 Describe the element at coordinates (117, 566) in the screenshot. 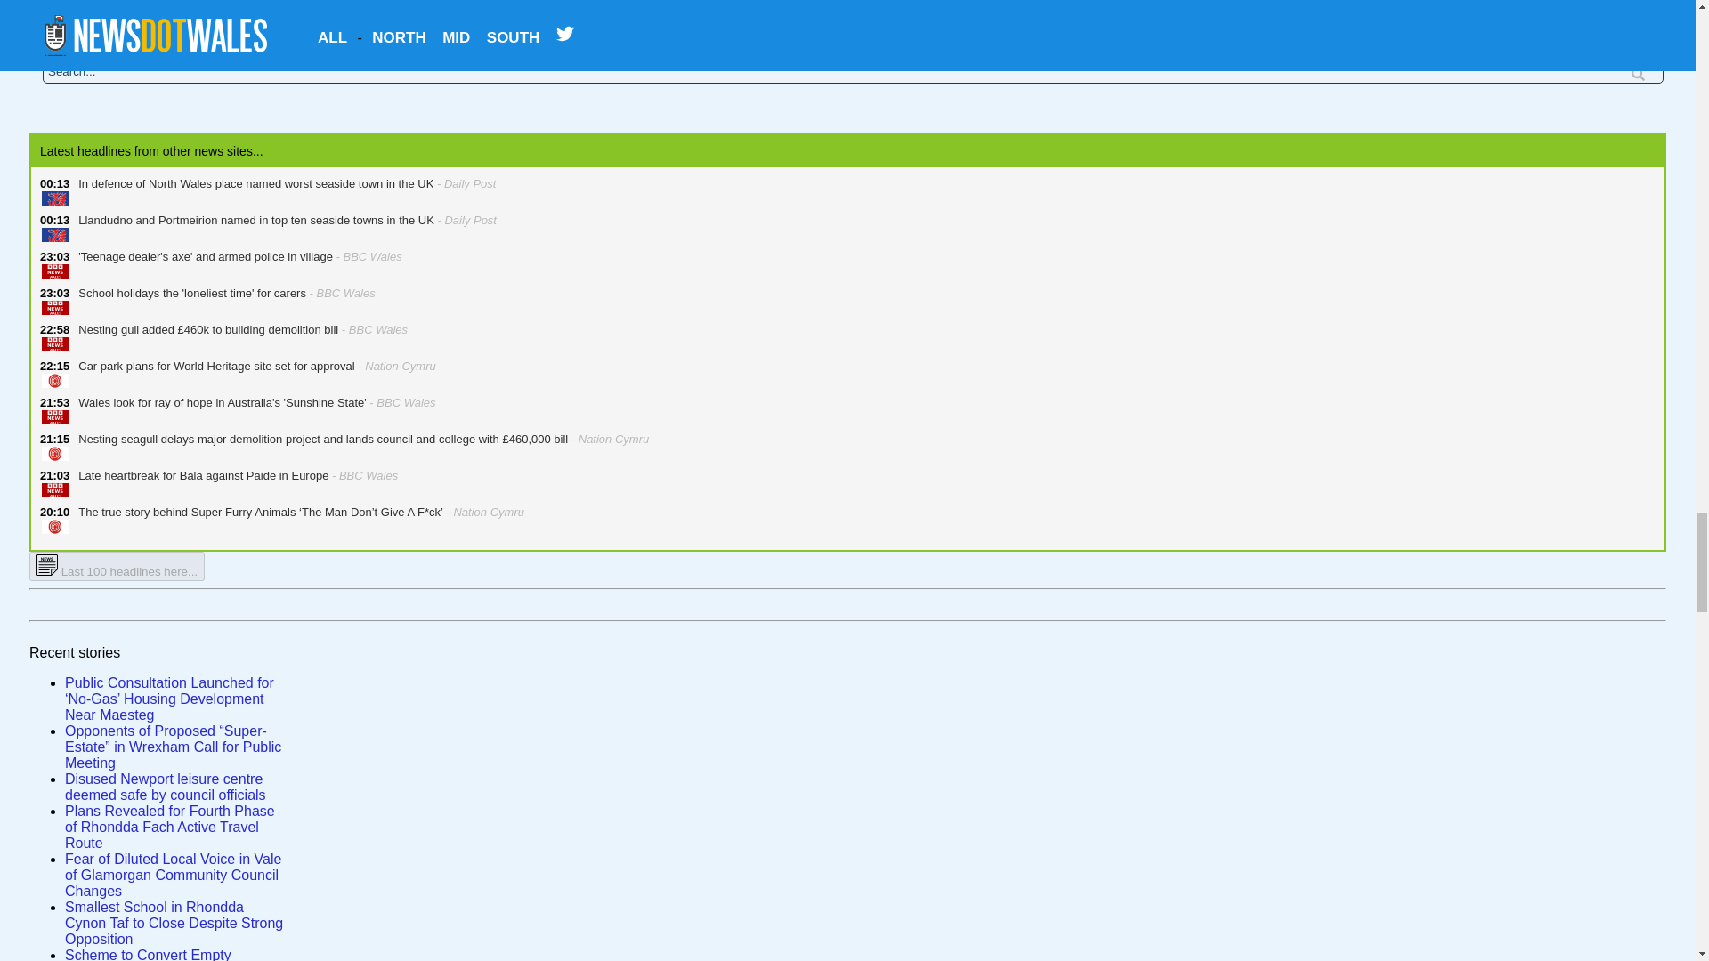

I see `Last 100 headlines here...` at that location.